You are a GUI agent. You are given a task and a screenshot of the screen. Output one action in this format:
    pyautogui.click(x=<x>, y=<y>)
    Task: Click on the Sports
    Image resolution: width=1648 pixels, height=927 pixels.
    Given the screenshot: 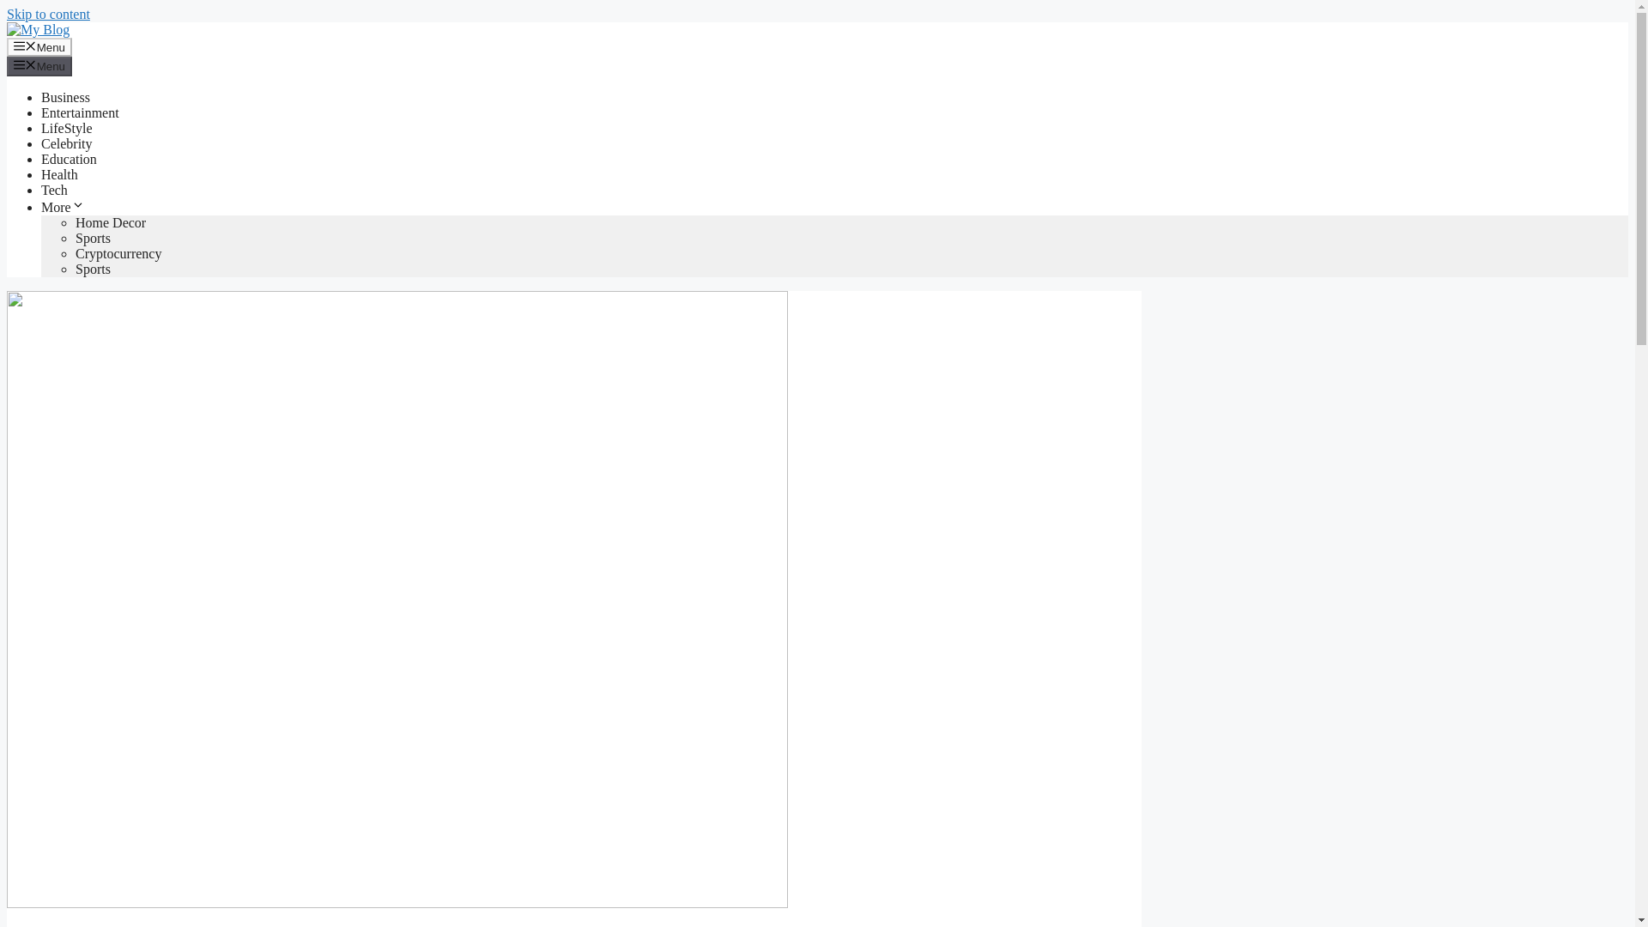 What is the action you would take?
    pyautogui.click(x=93, y=238)
    